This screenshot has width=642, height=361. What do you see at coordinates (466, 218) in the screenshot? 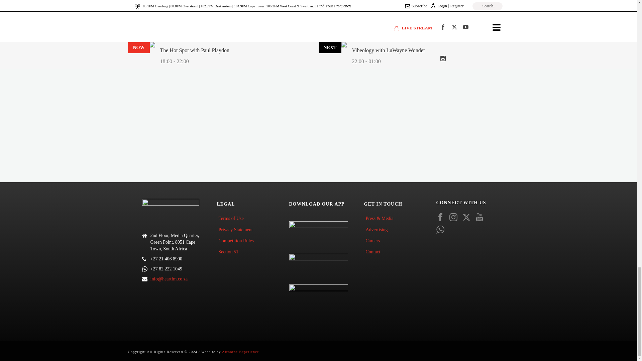
I see `Follow Us on twitter` at bounding box center [466, 218].